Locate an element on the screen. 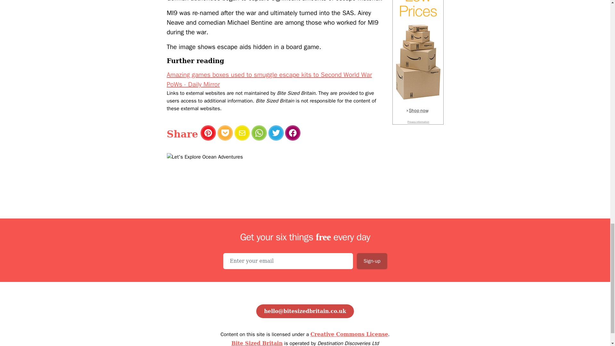  Twitter is located at coordinates (276, 133).